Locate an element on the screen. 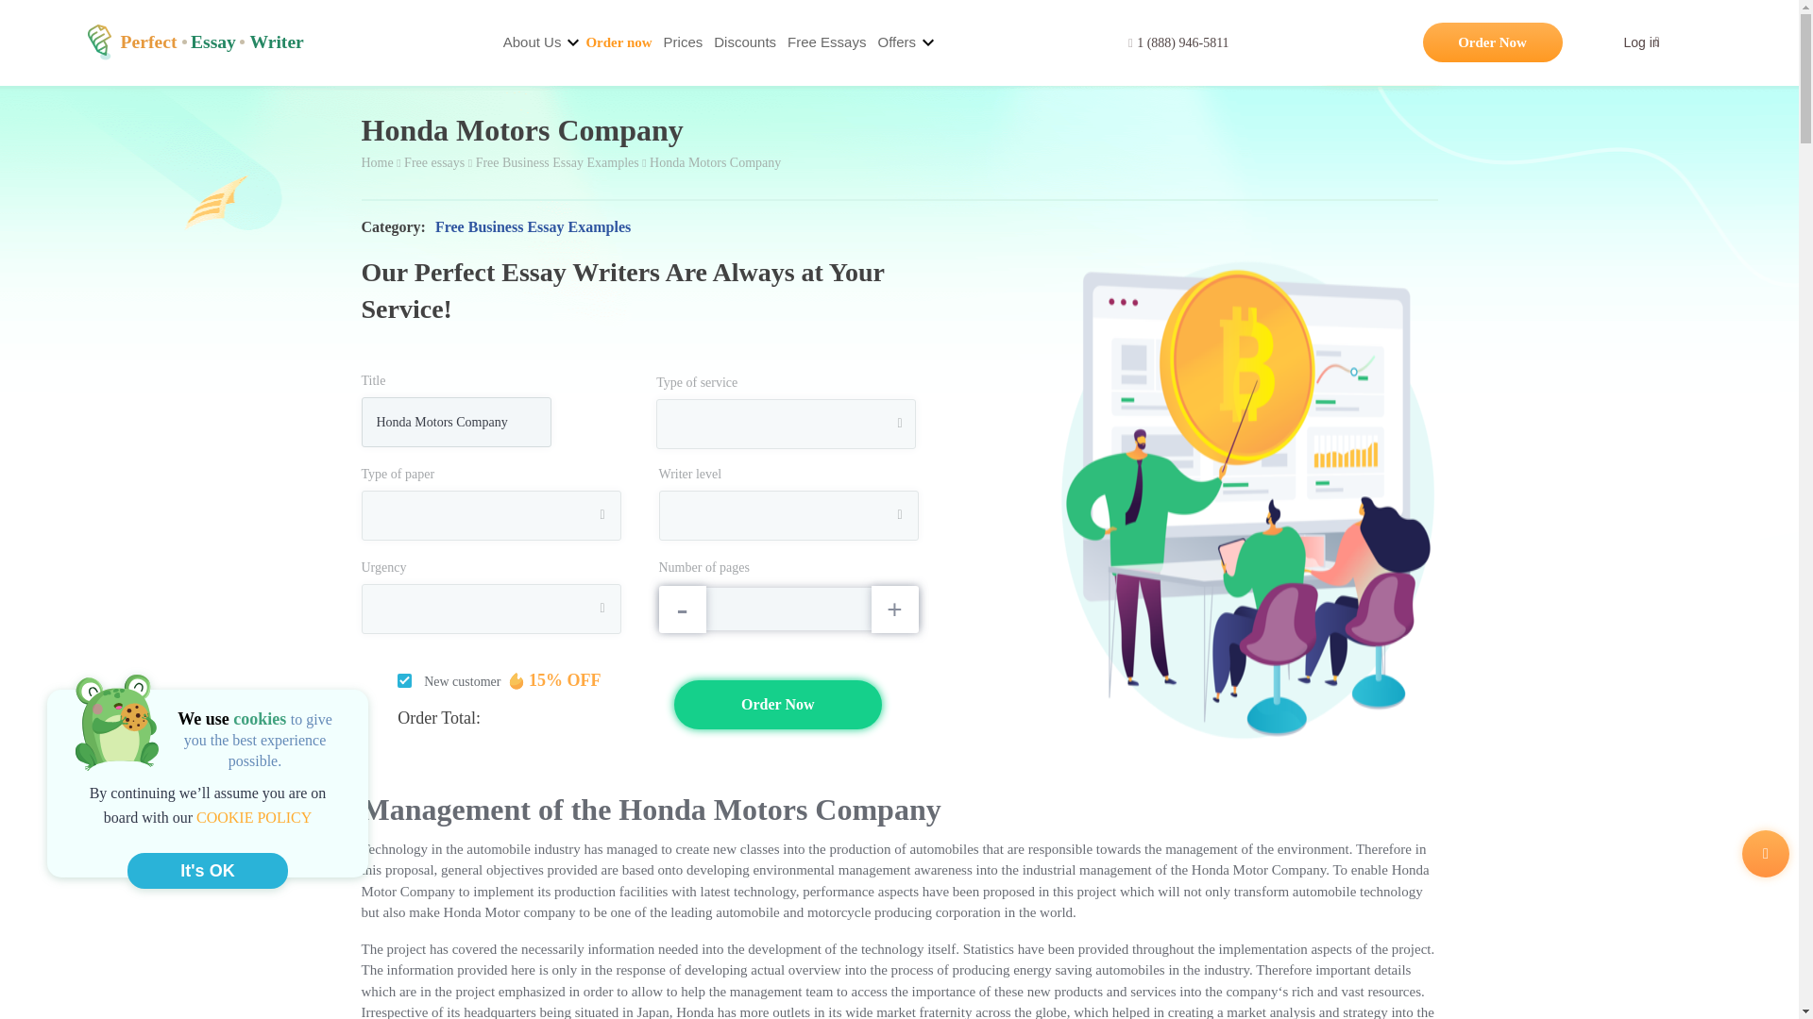  Home is located at coordinates (195, 42).